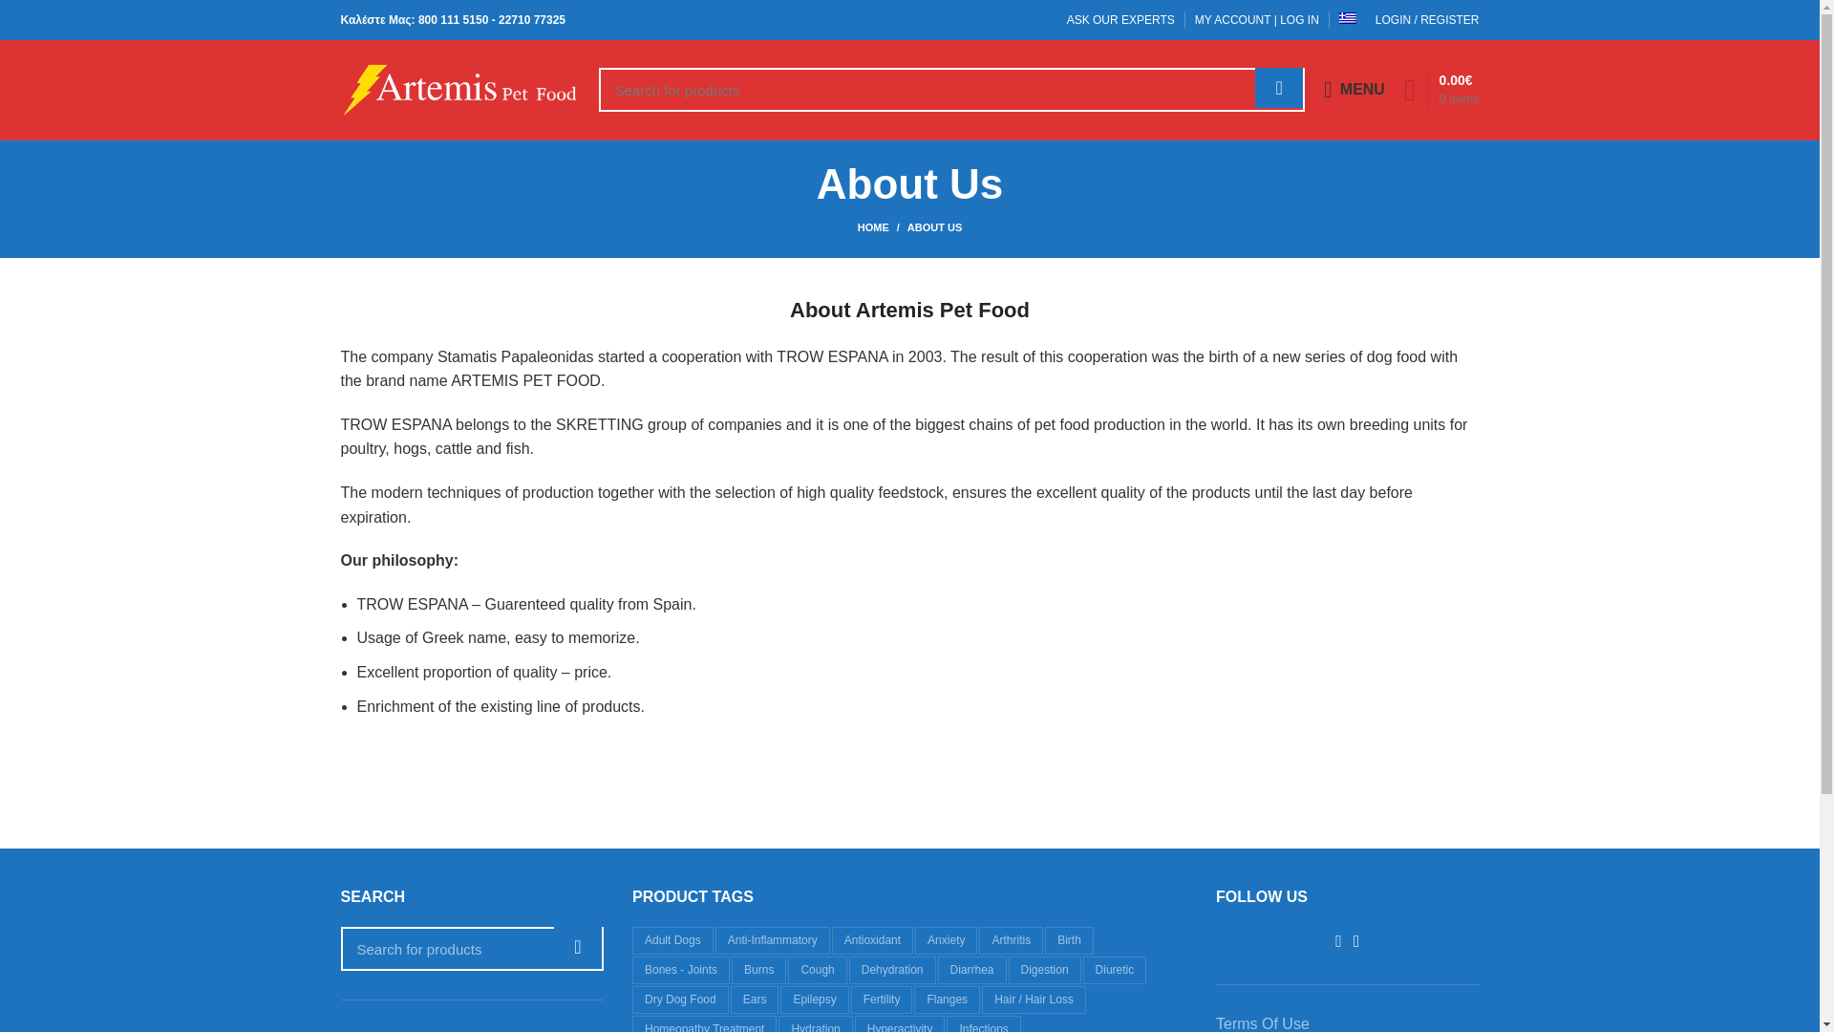 The image size is (1834, 1032). Describe the element at coordinates (1121, 20) in the screenshot. I see `ASK OUR EXPERTS` at that location.